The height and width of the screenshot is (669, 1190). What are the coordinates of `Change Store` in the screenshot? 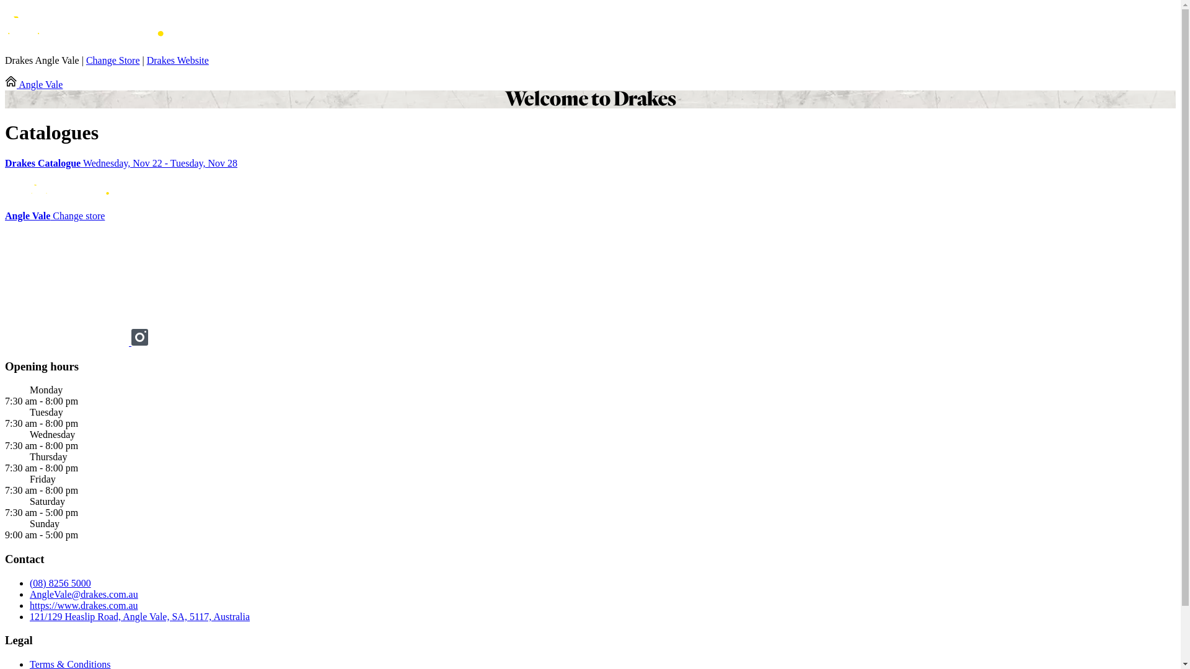 It's located at (113, 61).